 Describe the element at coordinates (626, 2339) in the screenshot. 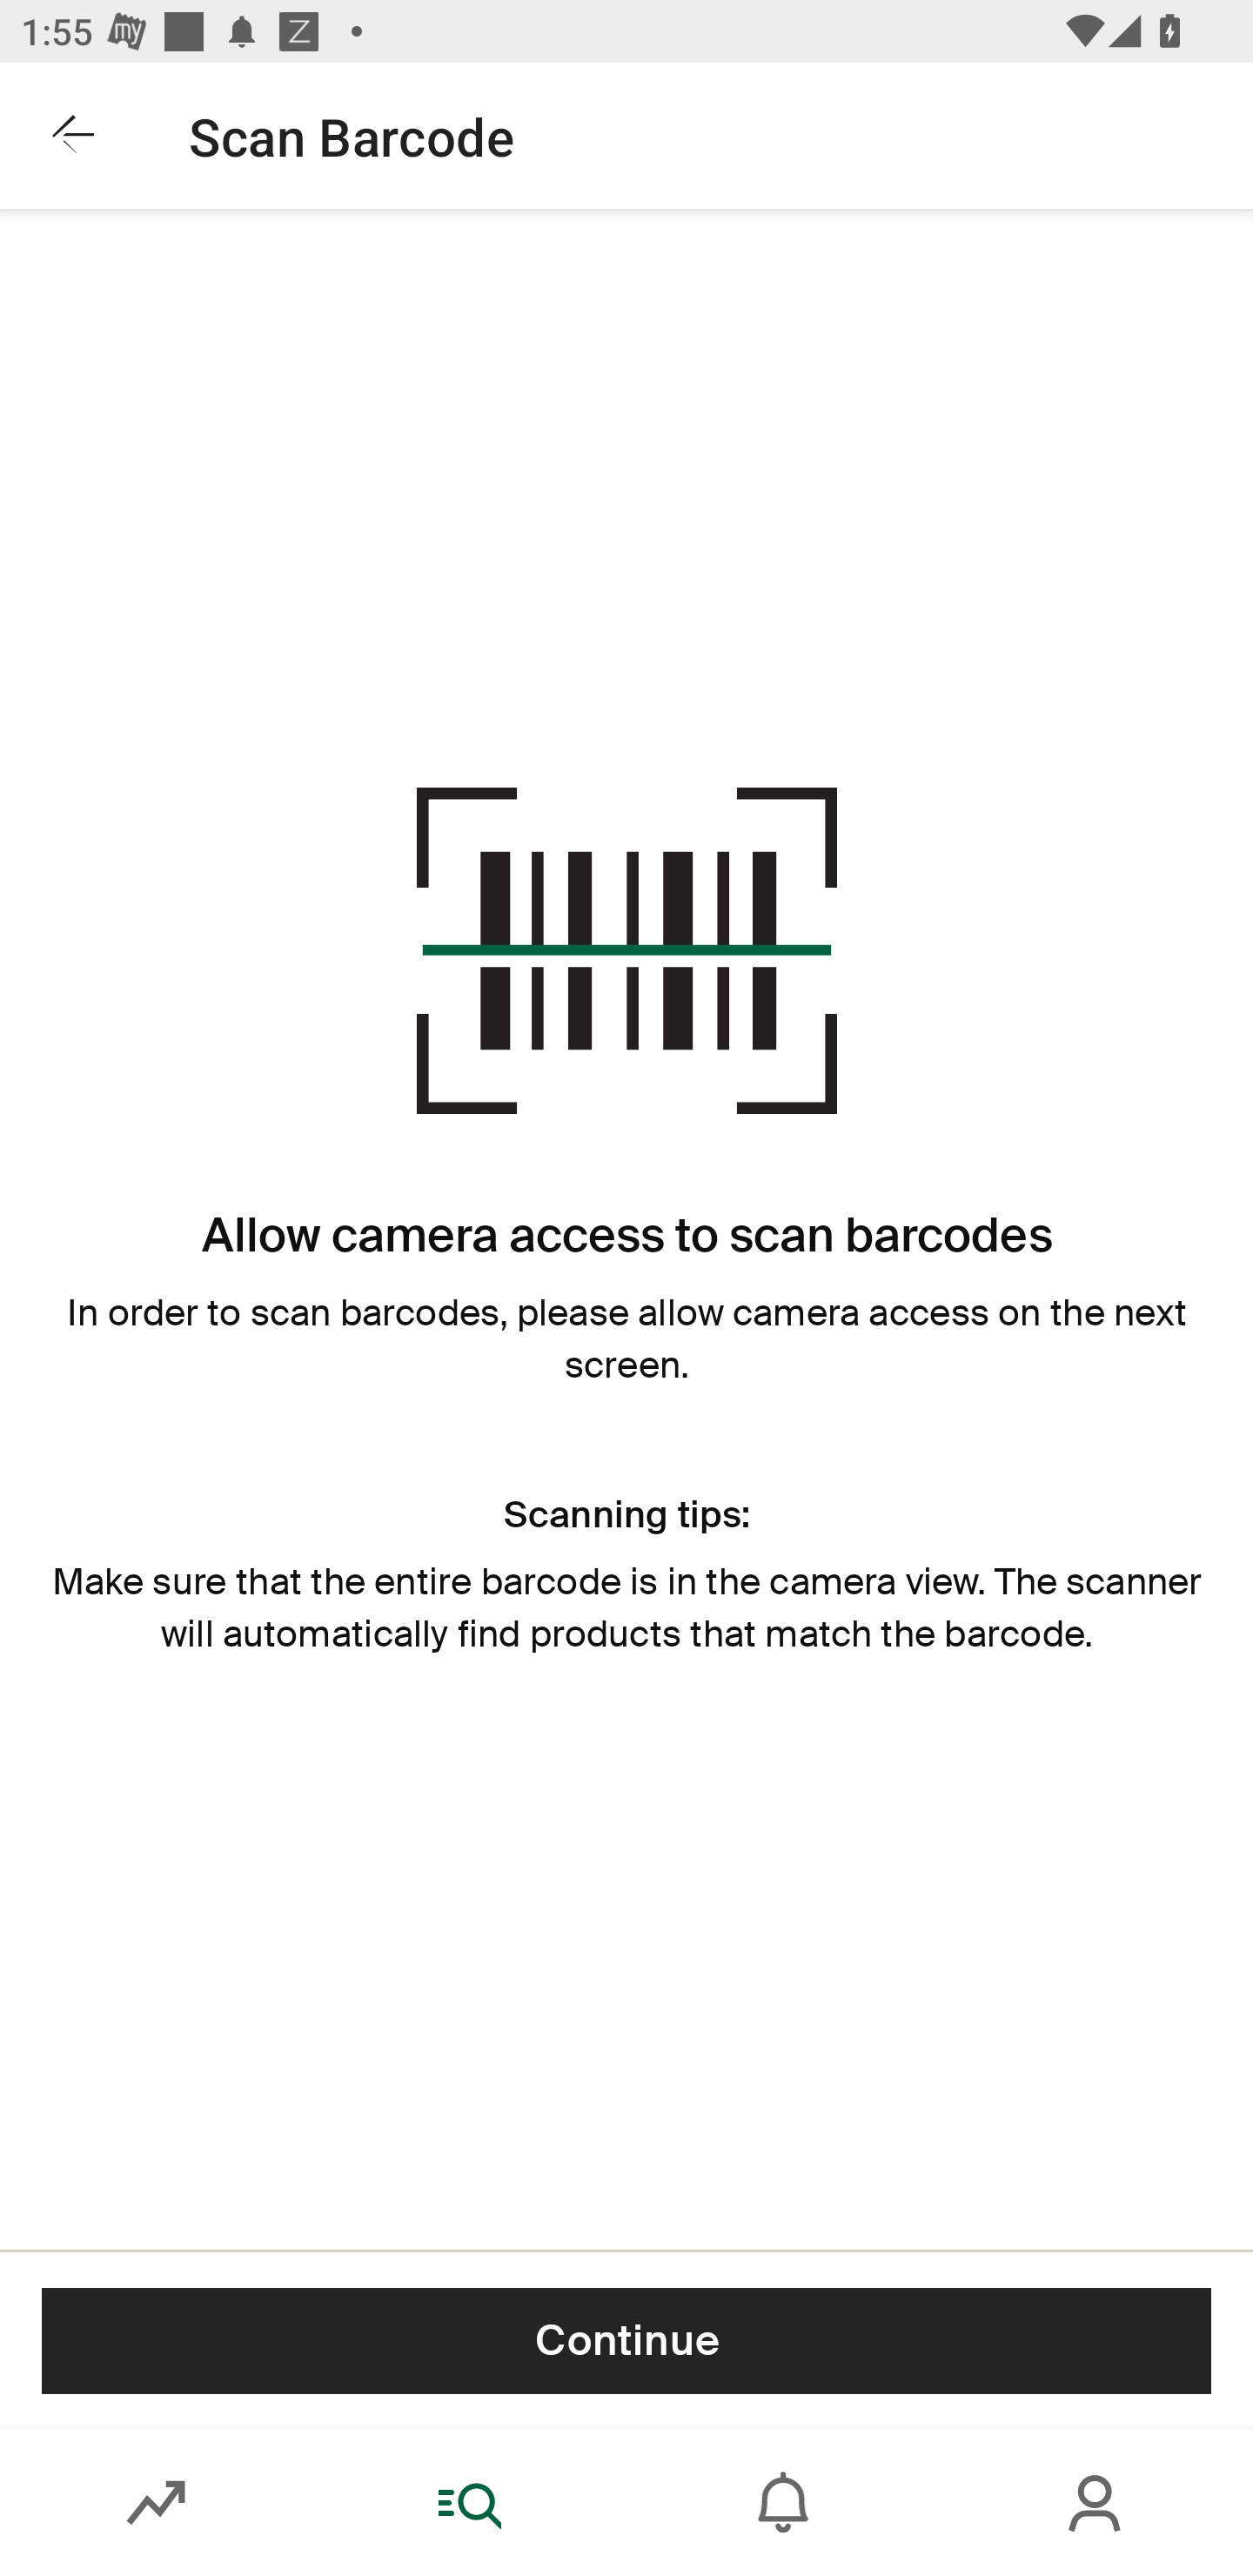

I see `Continue` at that location.